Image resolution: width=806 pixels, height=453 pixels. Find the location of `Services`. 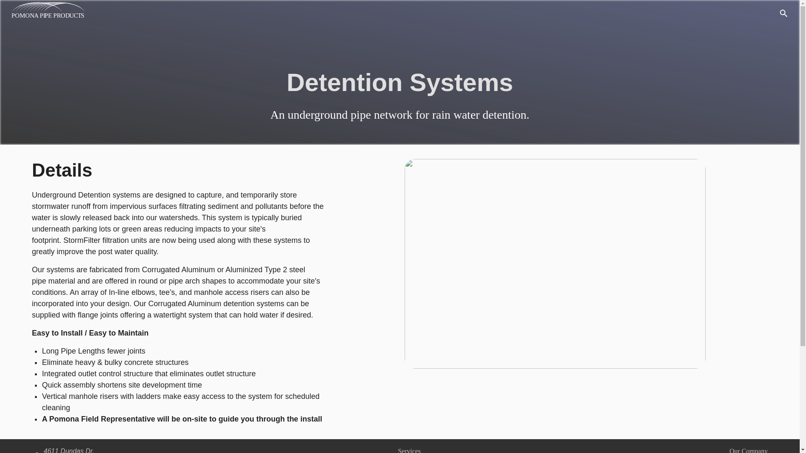

Services is located at coordinates (409, 450).